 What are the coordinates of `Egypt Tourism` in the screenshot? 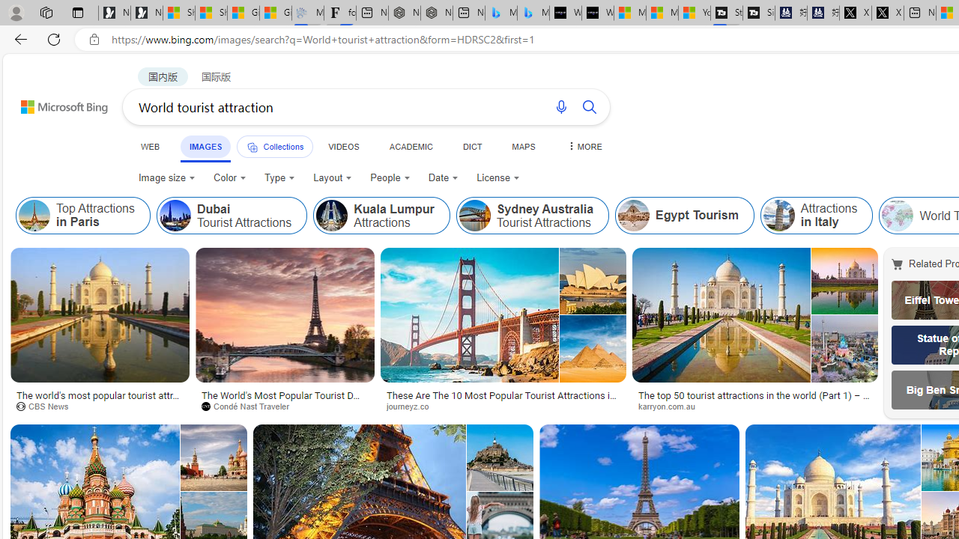 It's located at (685, 216).